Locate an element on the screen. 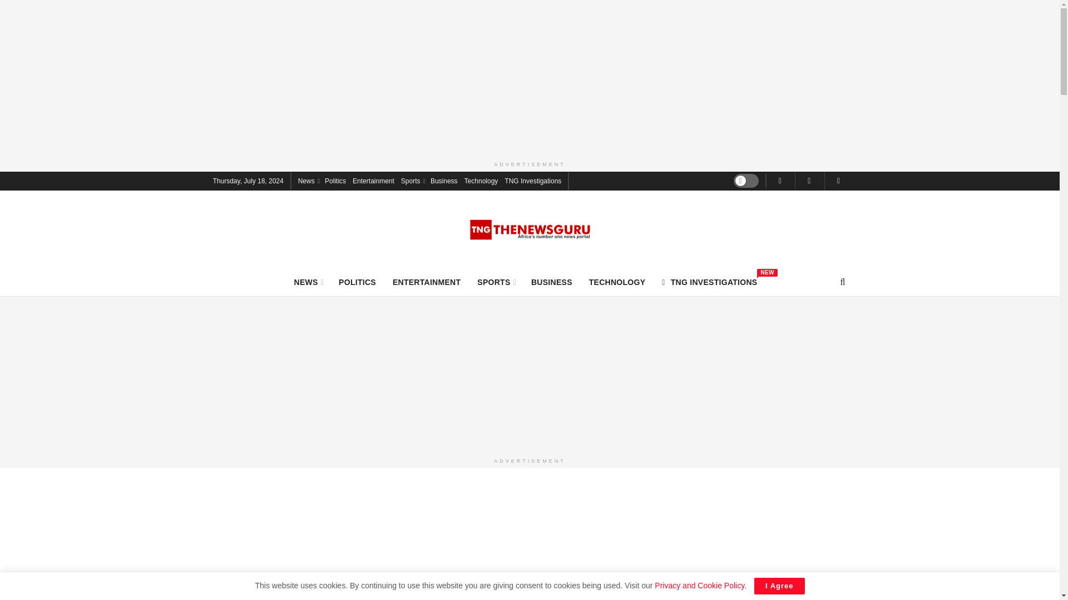  Business is located at coordinates (335, 180).